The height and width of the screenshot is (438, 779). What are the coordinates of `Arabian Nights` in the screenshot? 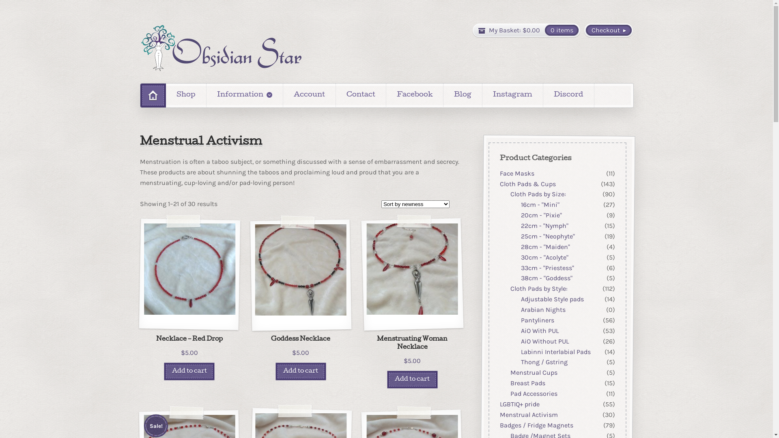 It's located at (543, 310).